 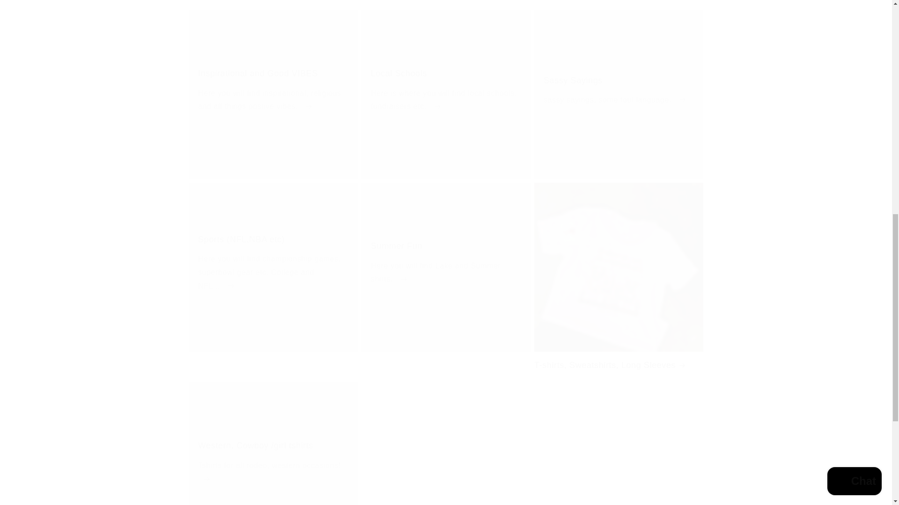 What do you see at coordinates (619, 80) in the screenshot?
I see `Sassy Sayings` at bounding box center [619, 80].